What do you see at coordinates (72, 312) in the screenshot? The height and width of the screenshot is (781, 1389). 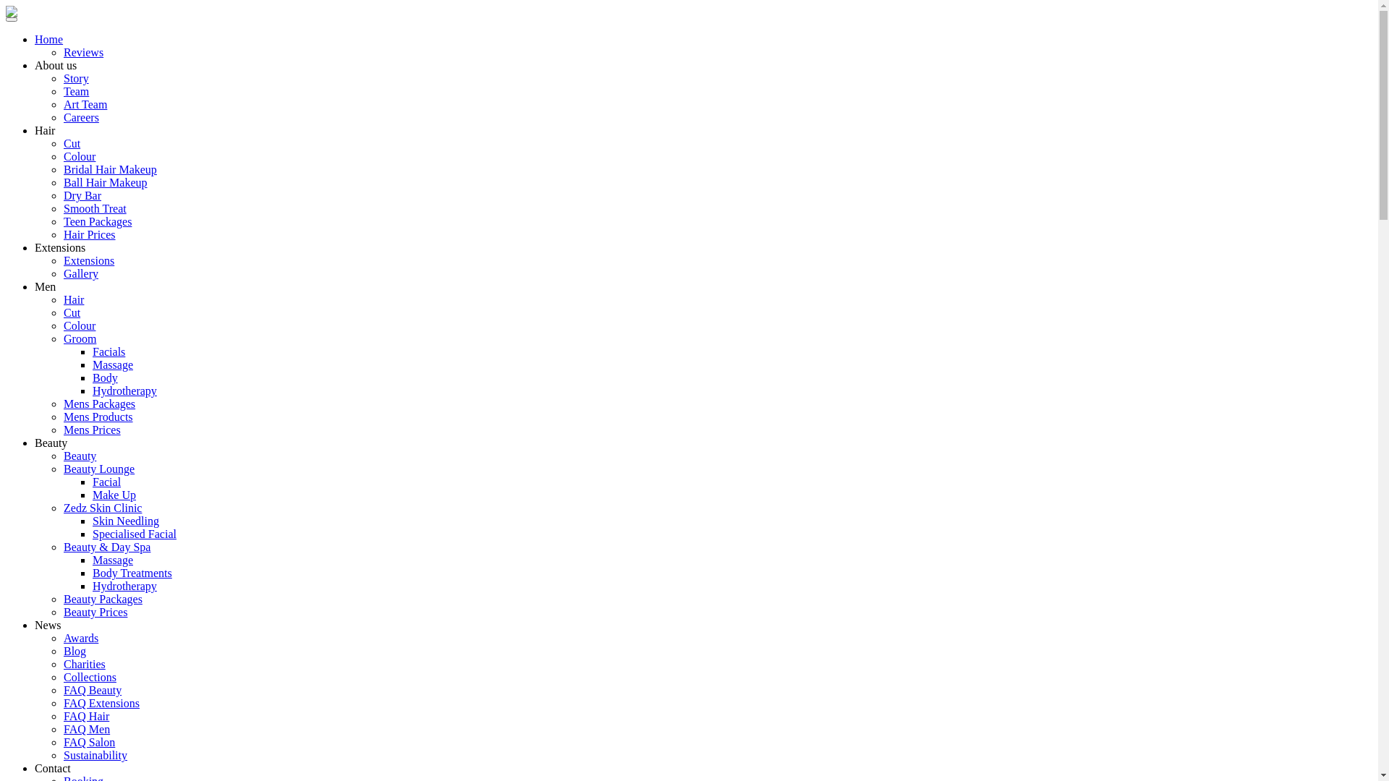 I see `Cut` at bounding box center [72, 312].